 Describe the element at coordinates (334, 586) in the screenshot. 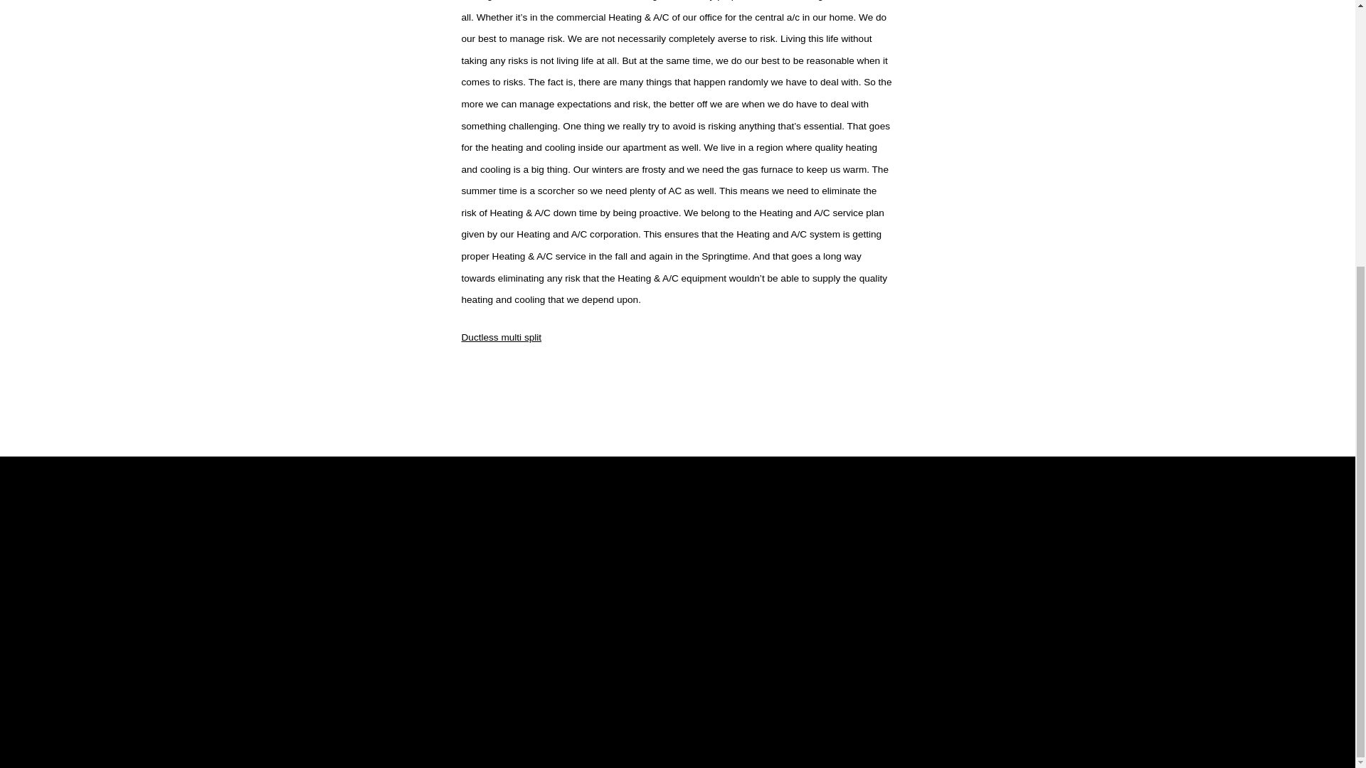

I see `THE AIR CONDITIONER TAX CREDIT BLOG` at that location.